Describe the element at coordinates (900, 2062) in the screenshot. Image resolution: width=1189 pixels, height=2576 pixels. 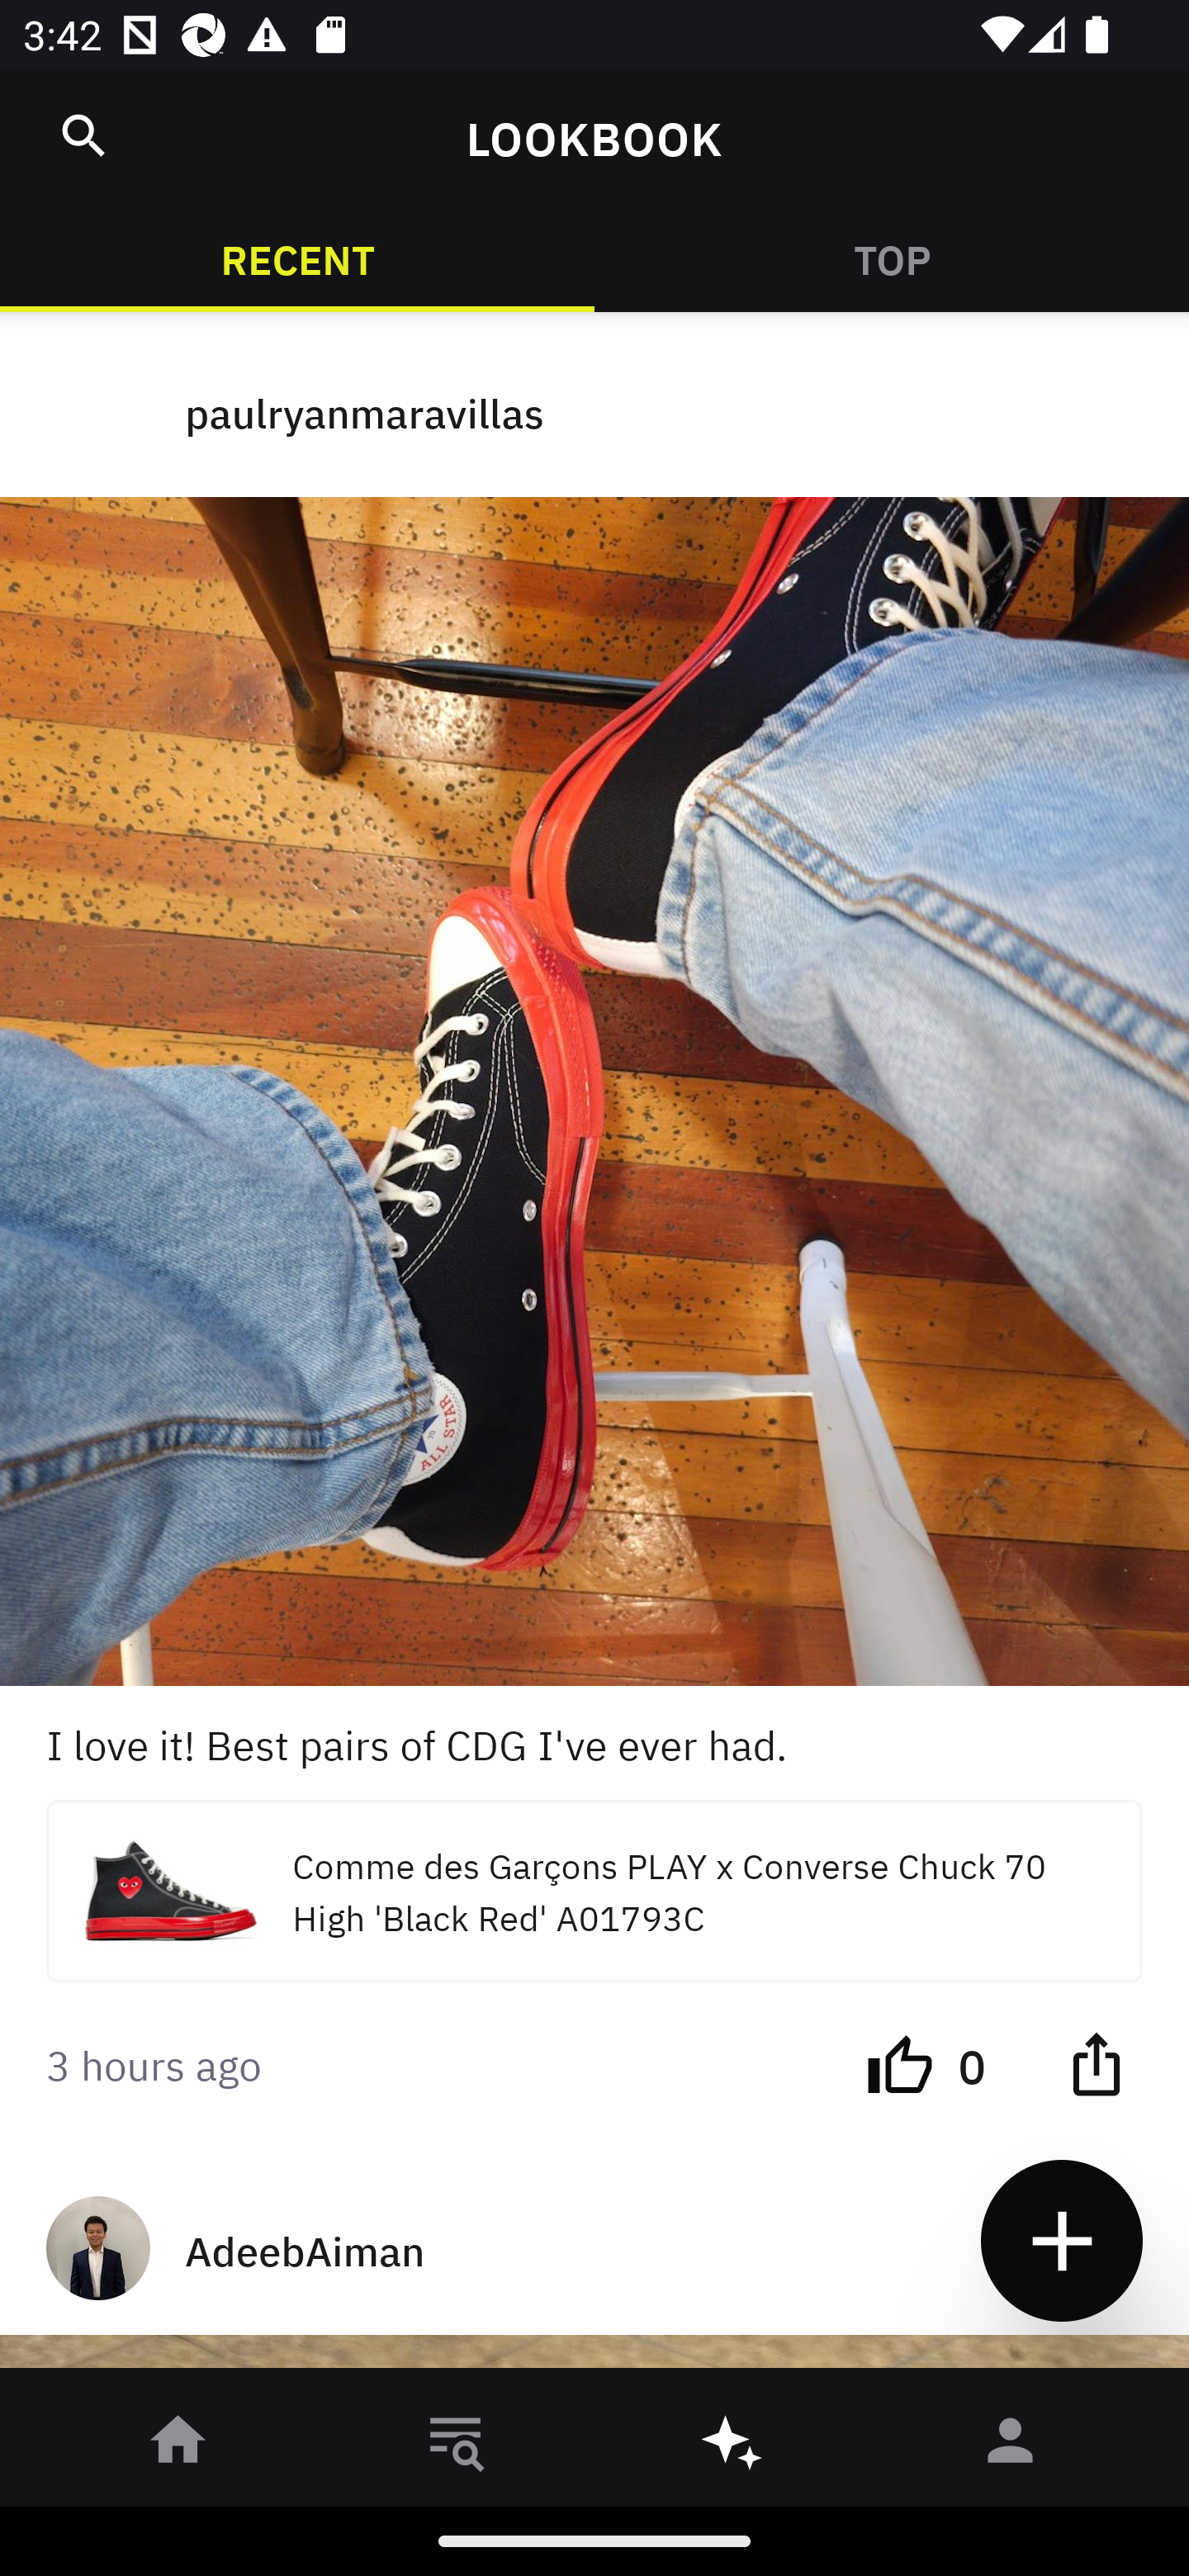
I see `󰔔` at that location.